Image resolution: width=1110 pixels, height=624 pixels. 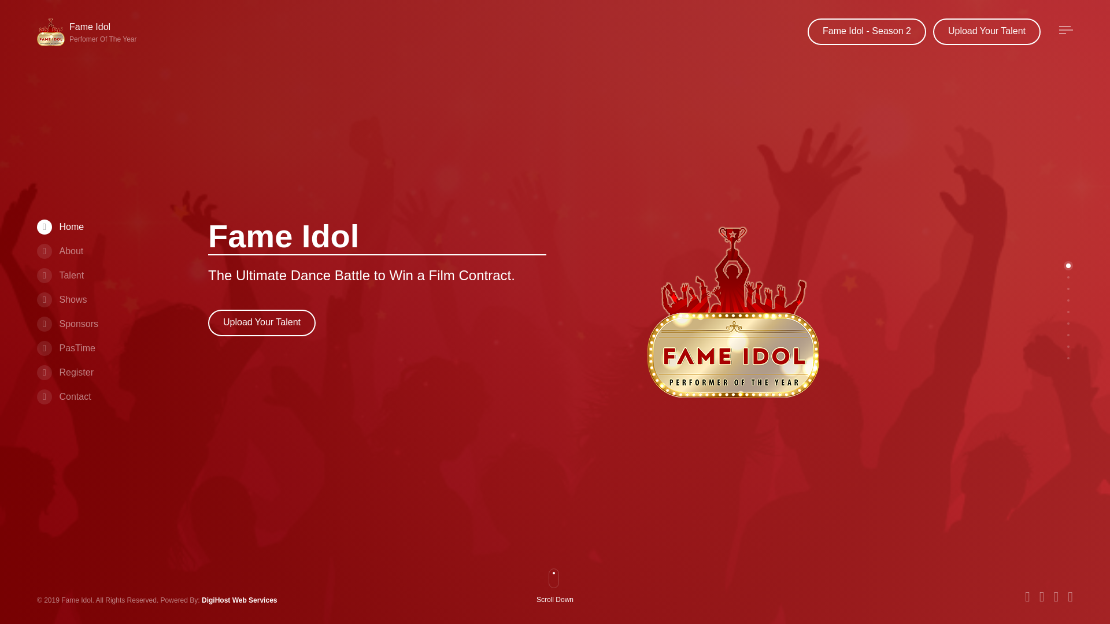 What do you see at coordinates (67, 324) in the screenshot?
I see `Sponsors` at bounding box center [67, 324].